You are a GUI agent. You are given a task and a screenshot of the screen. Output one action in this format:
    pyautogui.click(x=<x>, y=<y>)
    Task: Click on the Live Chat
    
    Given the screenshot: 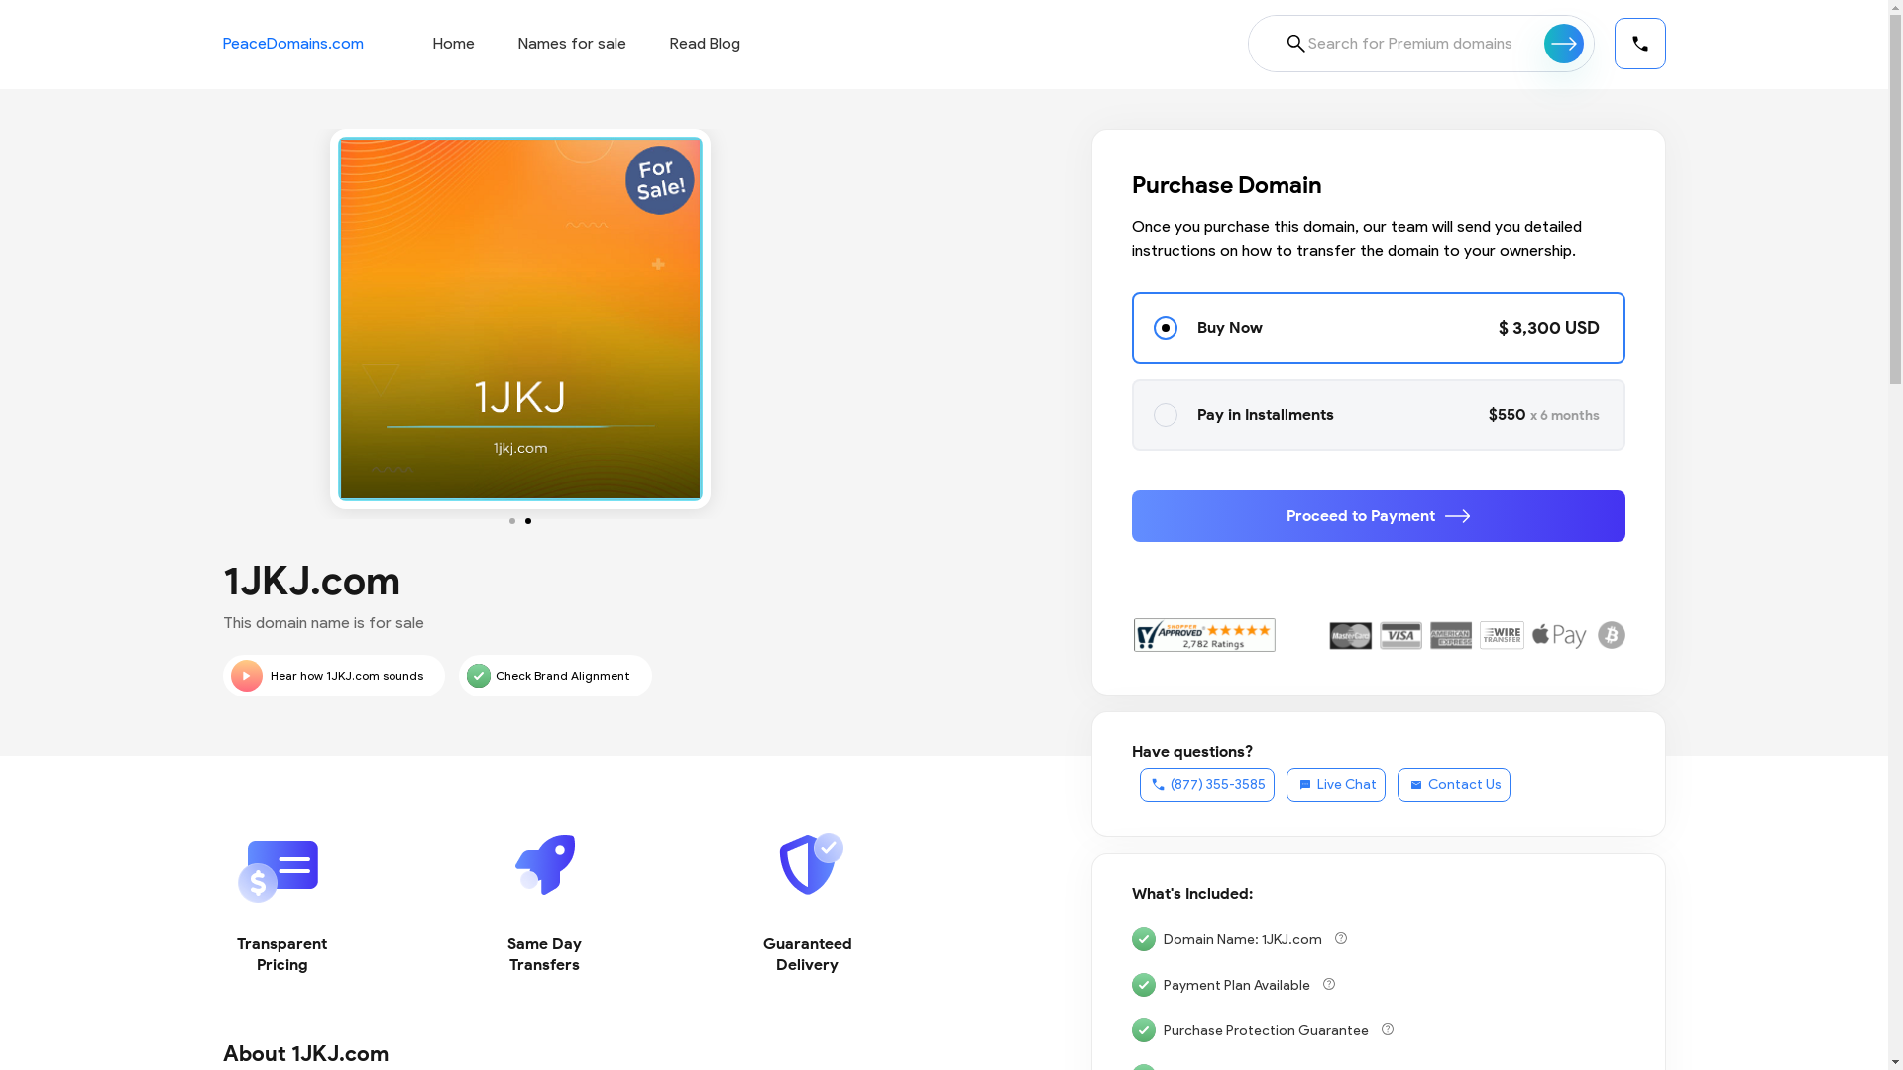 What is the action you would take?
    pyautogui.click(x=1336, y=785)
    